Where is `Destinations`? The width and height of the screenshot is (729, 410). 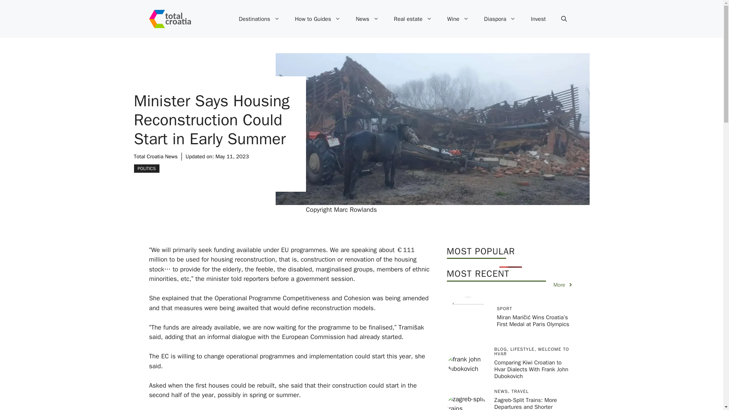
Destinations is located at coordinates (259, 19).